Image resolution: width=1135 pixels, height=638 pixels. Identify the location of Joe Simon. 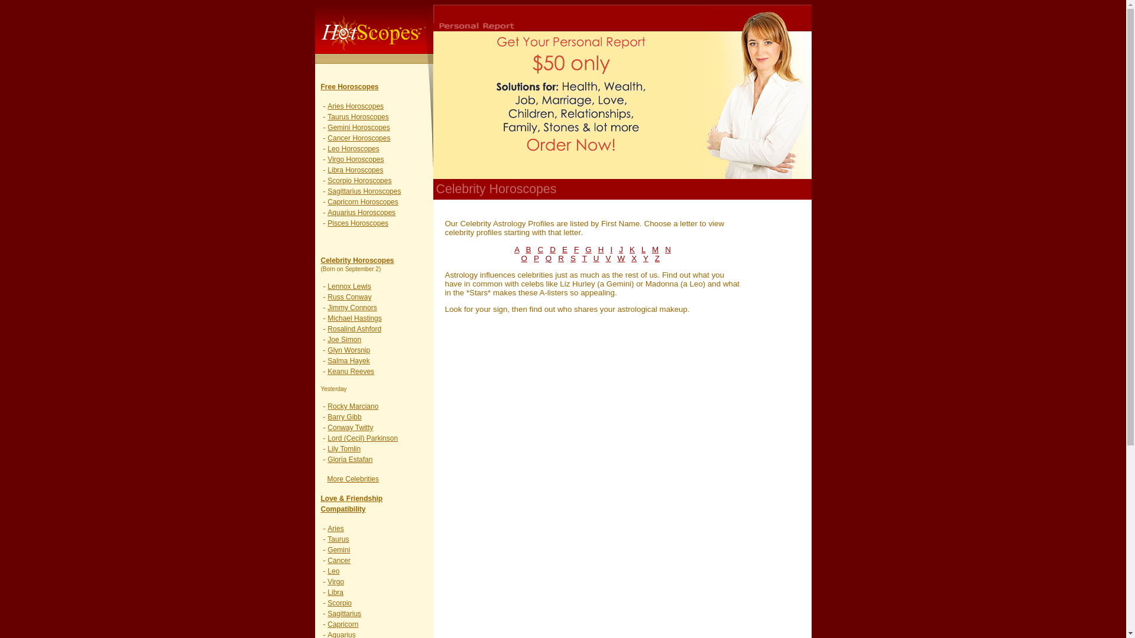
(344, 340).